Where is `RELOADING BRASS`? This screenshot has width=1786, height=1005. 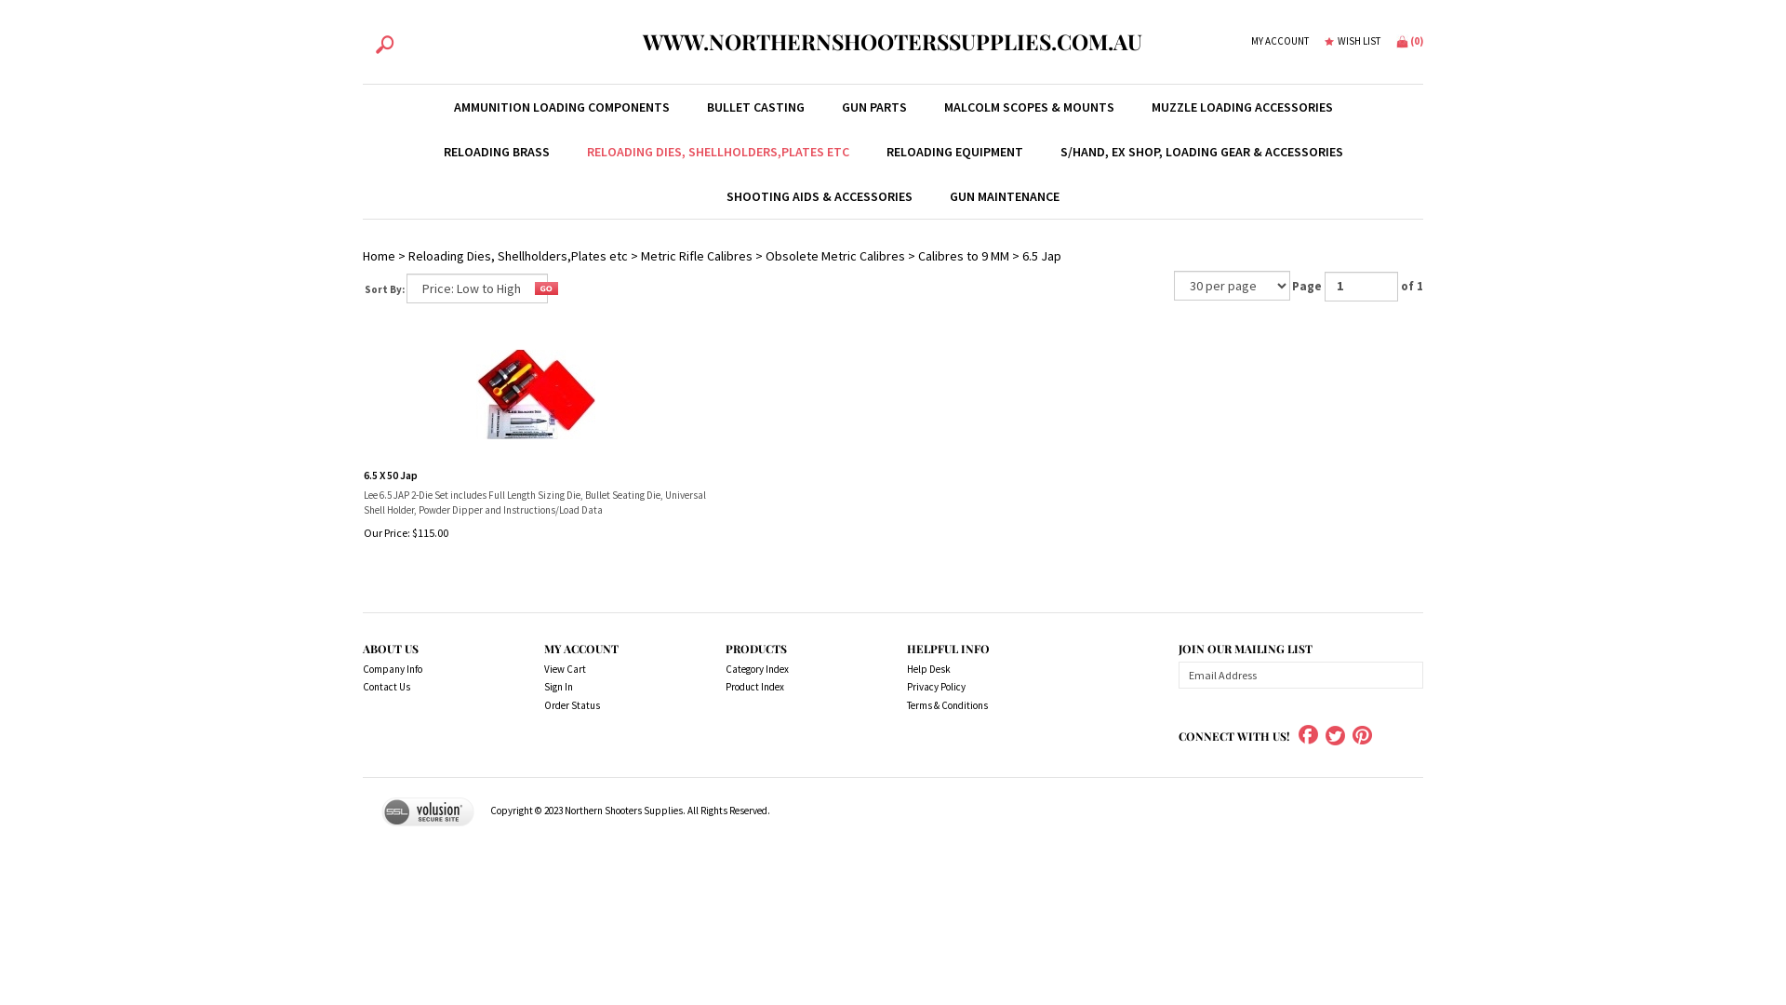 RELOADING BRASS is located at coordinates (496, 152).